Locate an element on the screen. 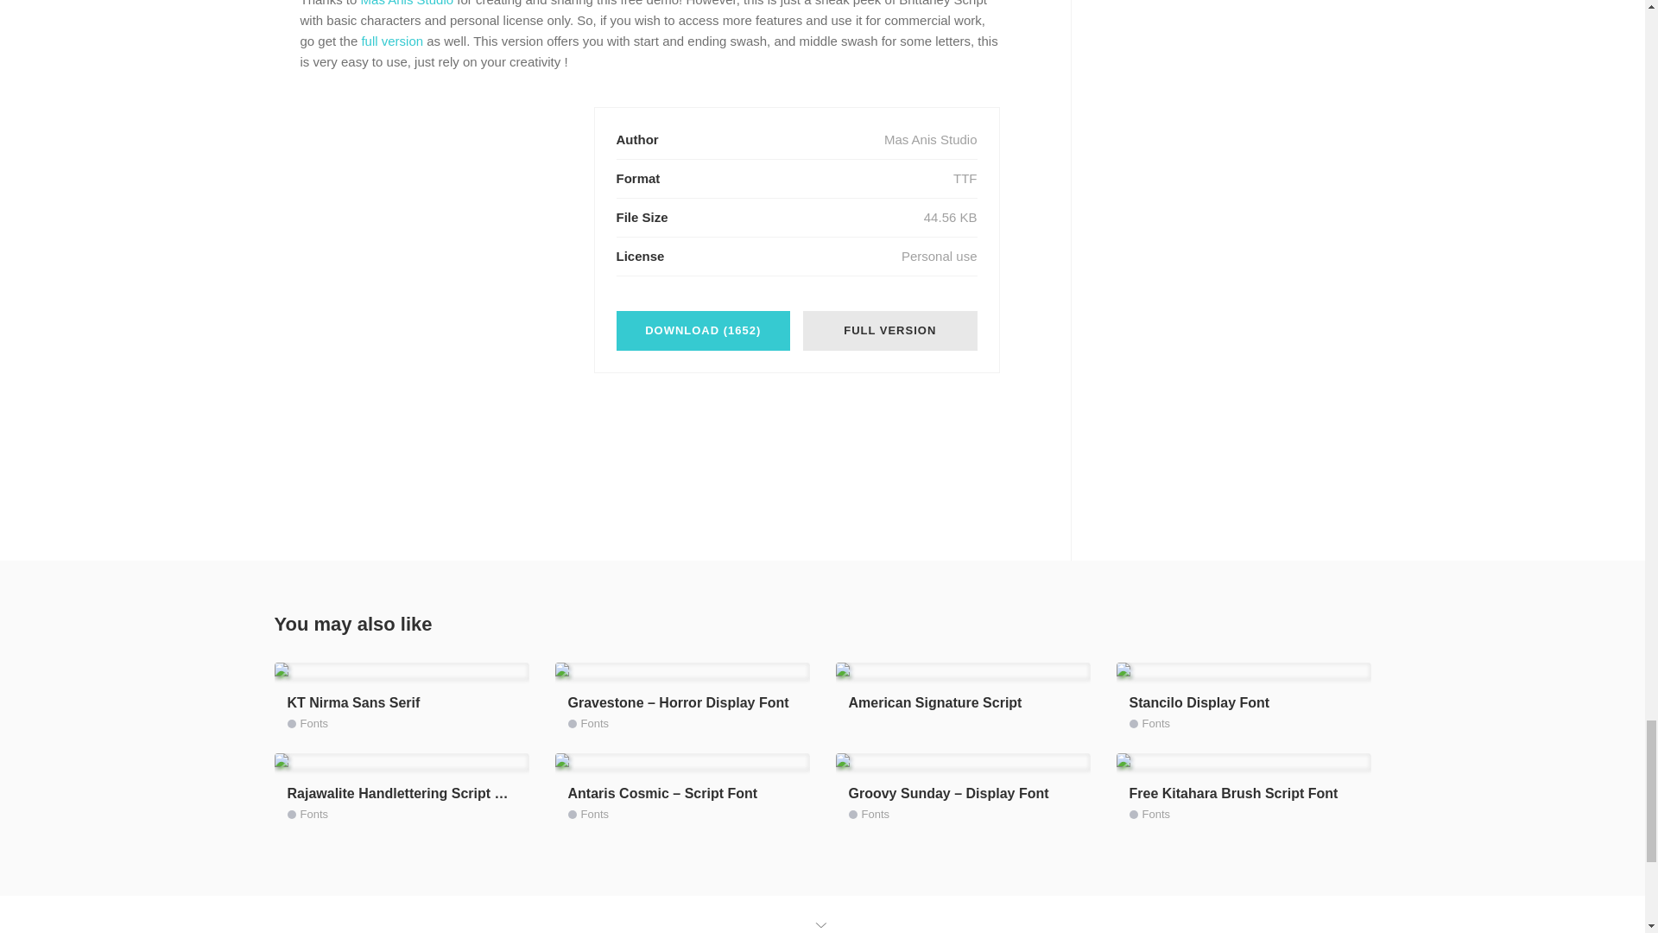 The width and height of the screenshot is (1658, 933). full version is located at coordinates (392, 41).